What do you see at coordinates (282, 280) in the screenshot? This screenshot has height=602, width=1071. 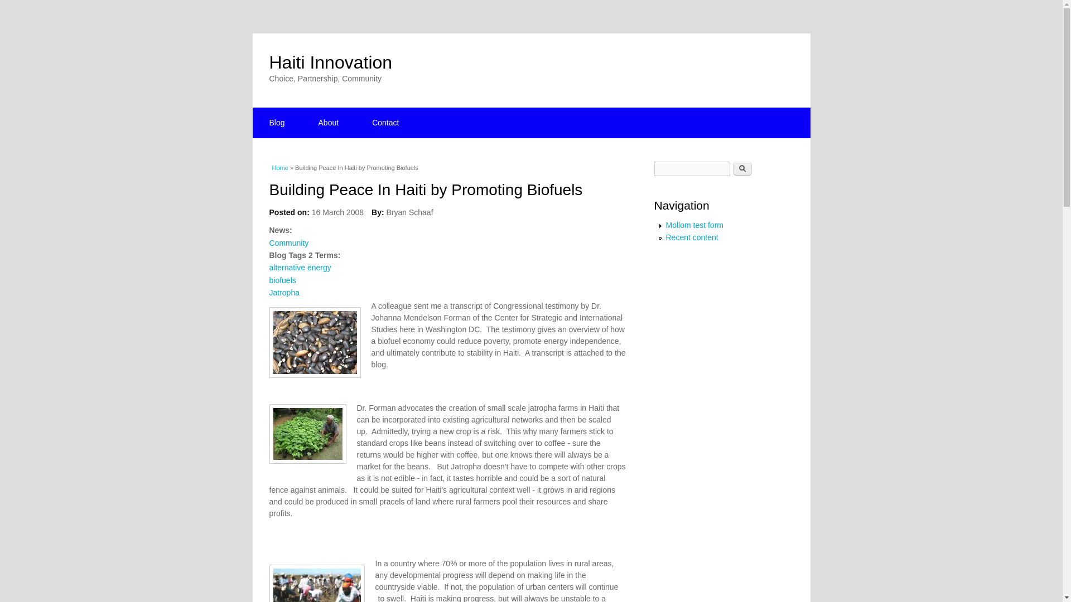 I see `biofuels` at bounding box center [282, 280].